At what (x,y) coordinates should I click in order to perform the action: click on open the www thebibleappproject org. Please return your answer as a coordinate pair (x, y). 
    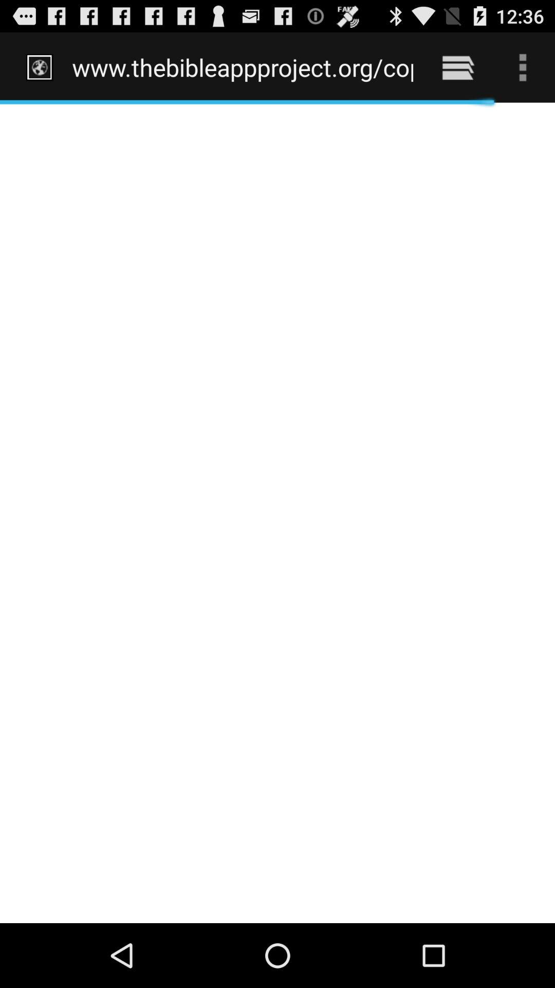
    Looking at the image, I should click on (243, 67).